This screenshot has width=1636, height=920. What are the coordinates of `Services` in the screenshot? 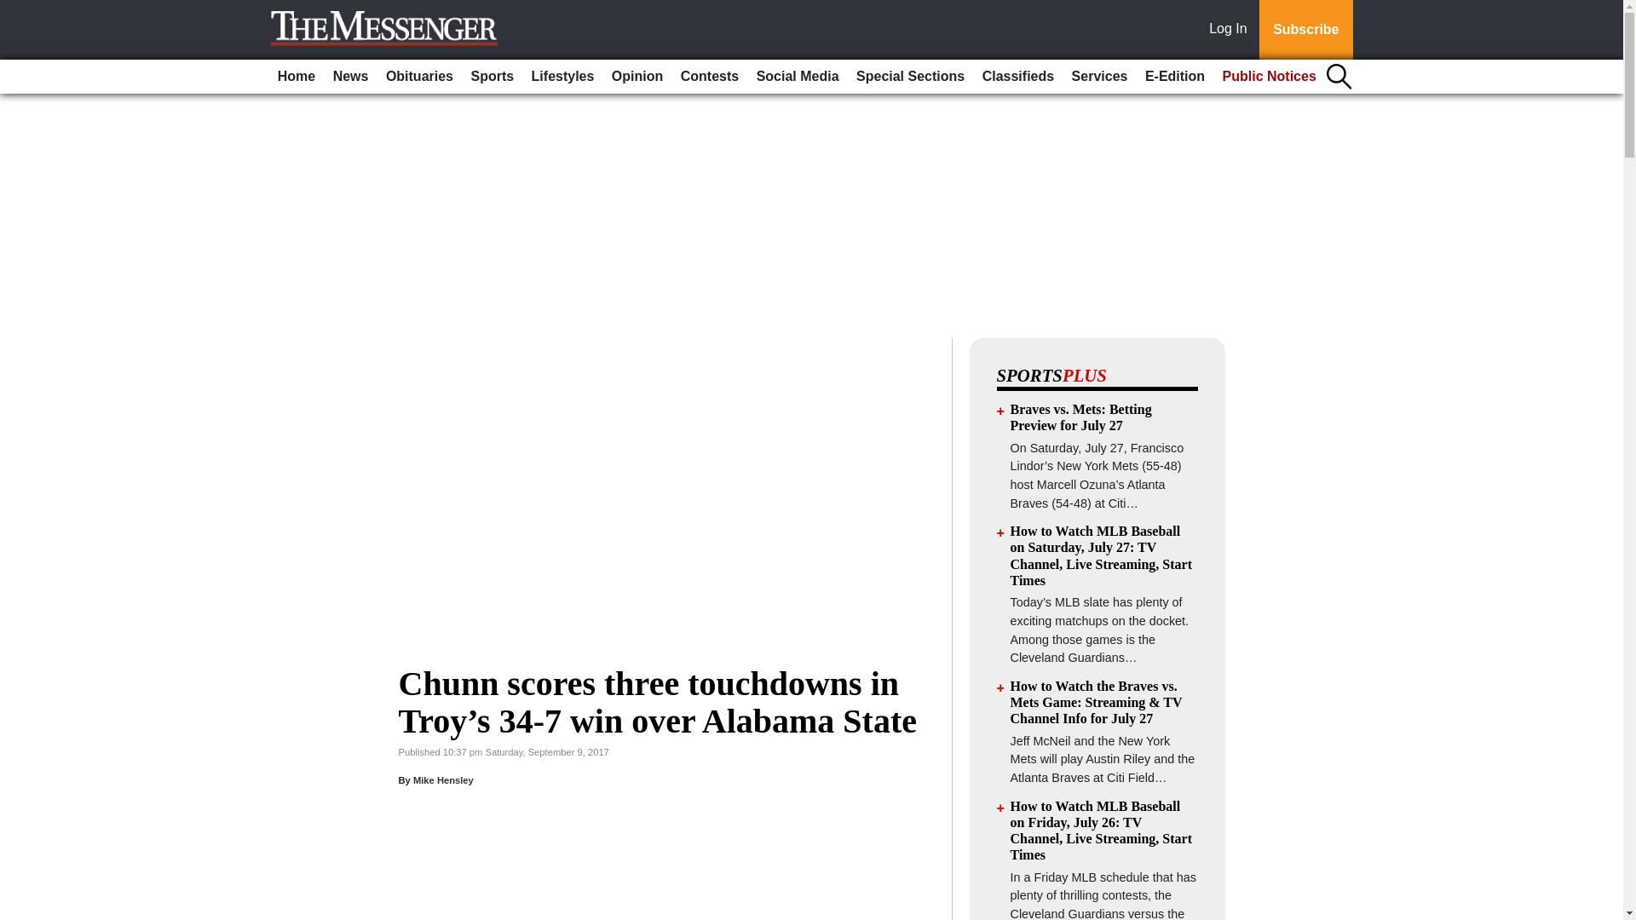 It's located at (1099, 77).